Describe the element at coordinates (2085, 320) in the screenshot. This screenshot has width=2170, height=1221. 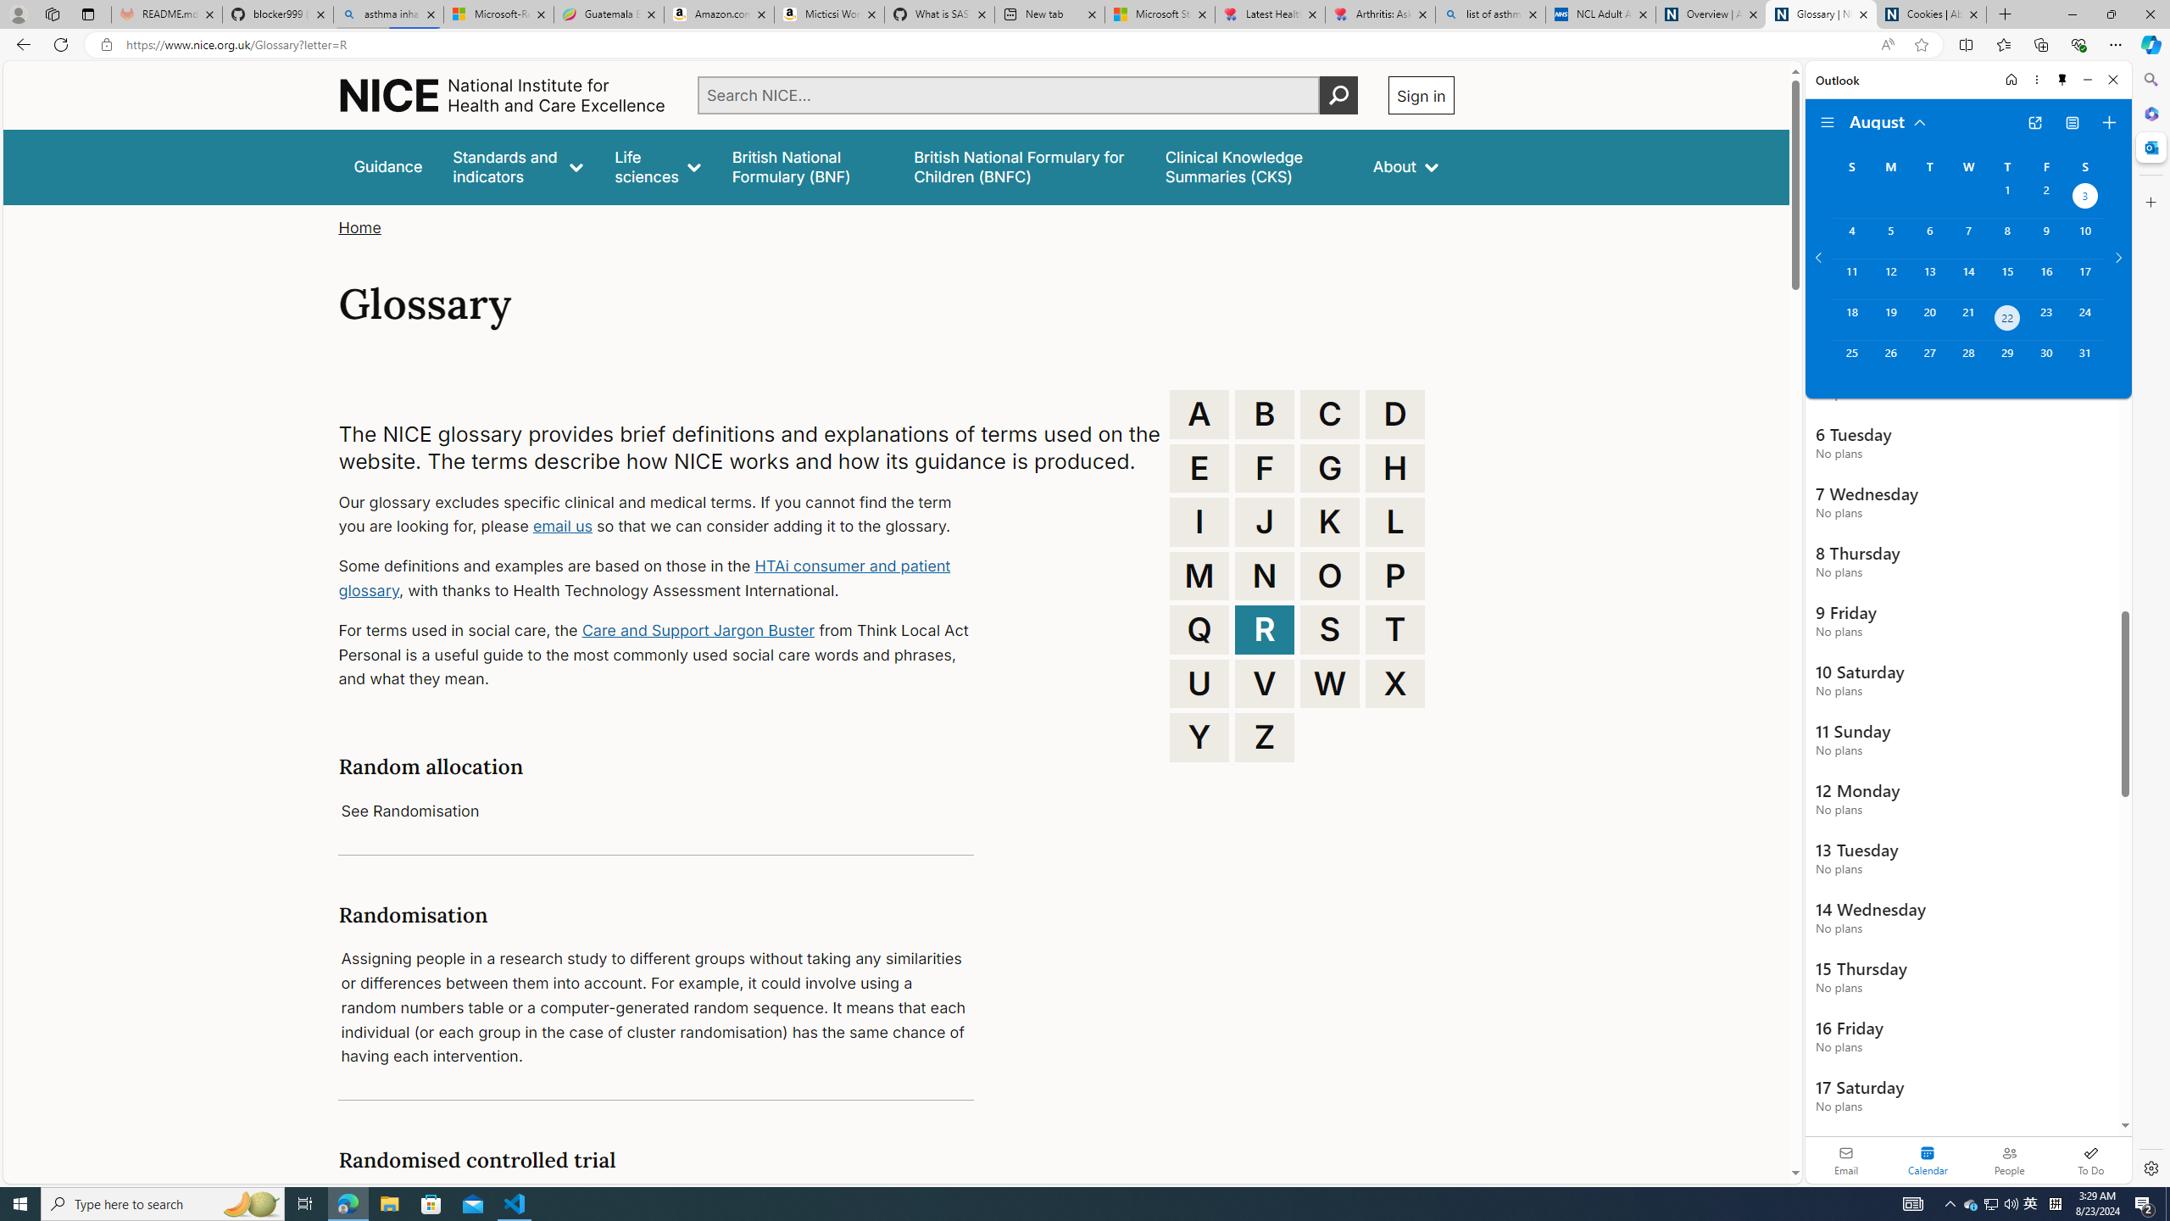
I see `Saturday, August 24, 2024. ` at that location.